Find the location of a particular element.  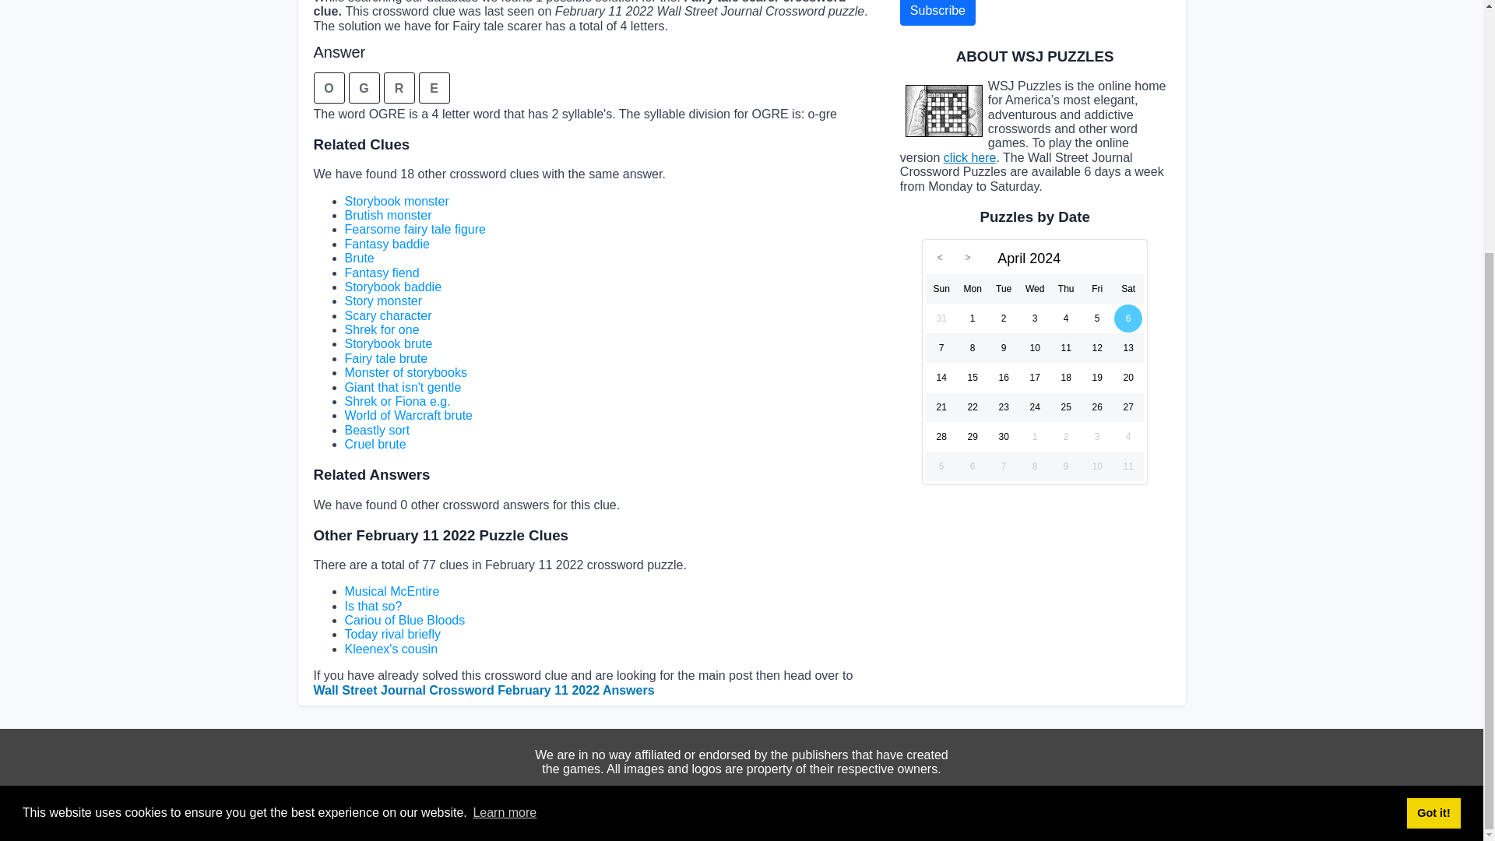

Fairy tale brute is located at coordinates (385, 358).